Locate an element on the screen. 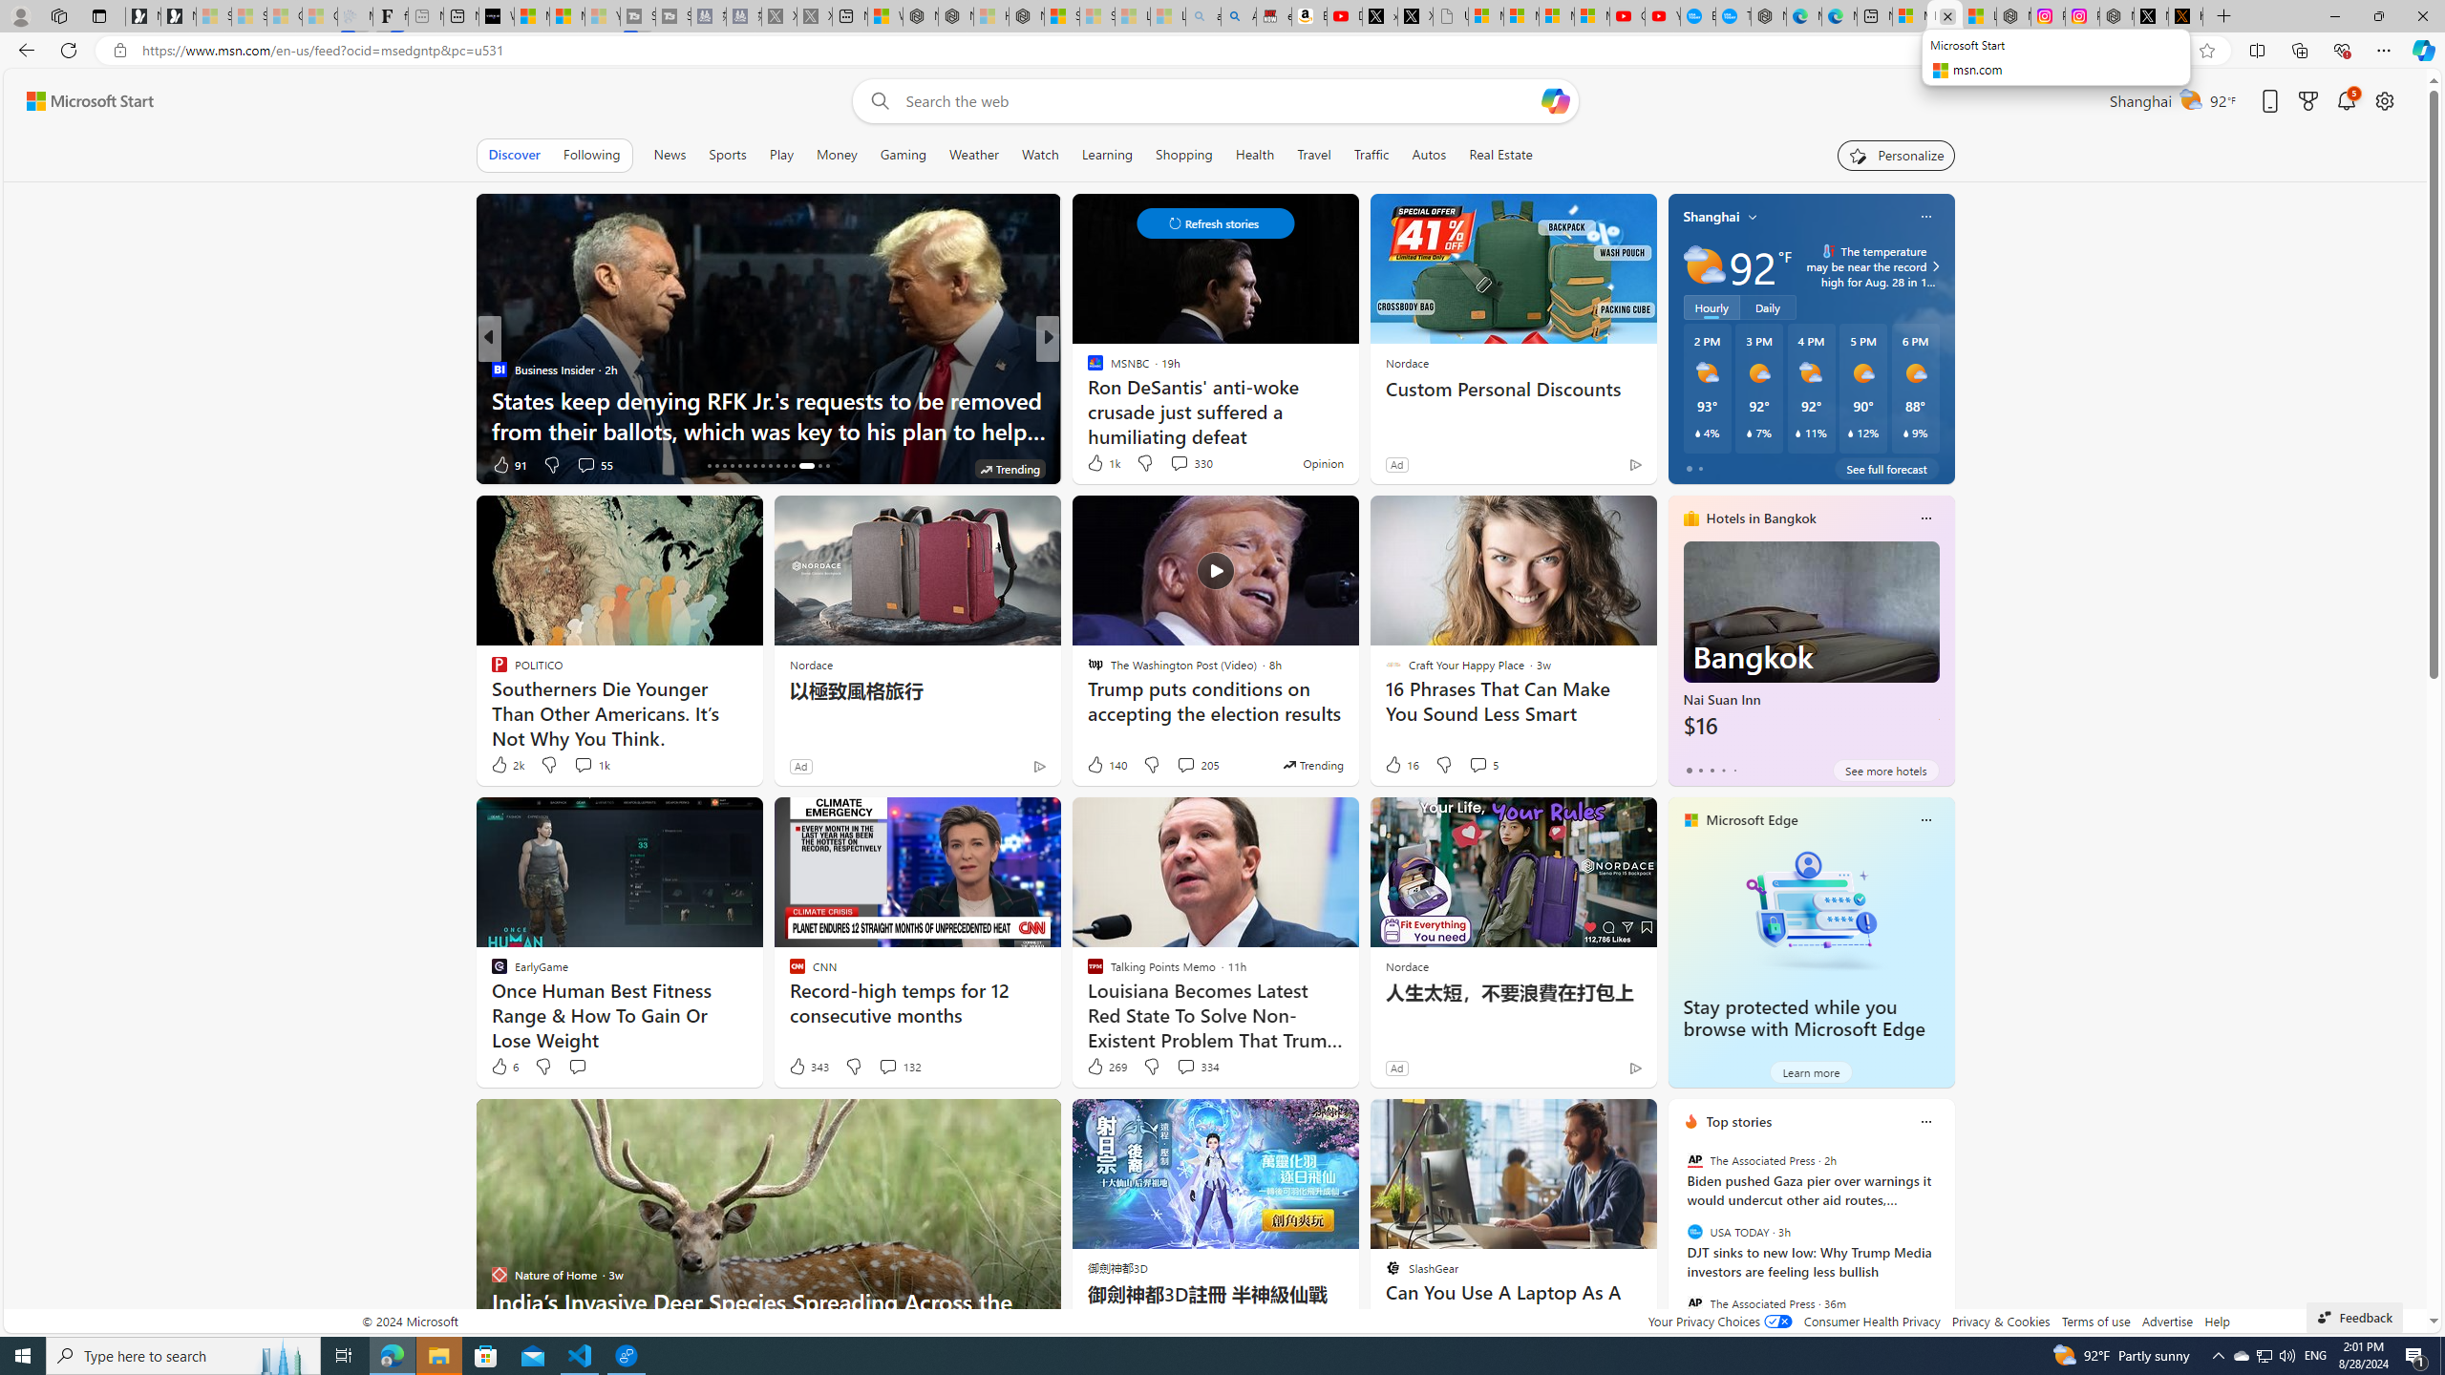 This screenshot has width=2445, height=1375. Health is located at coordinates (1254, 155).